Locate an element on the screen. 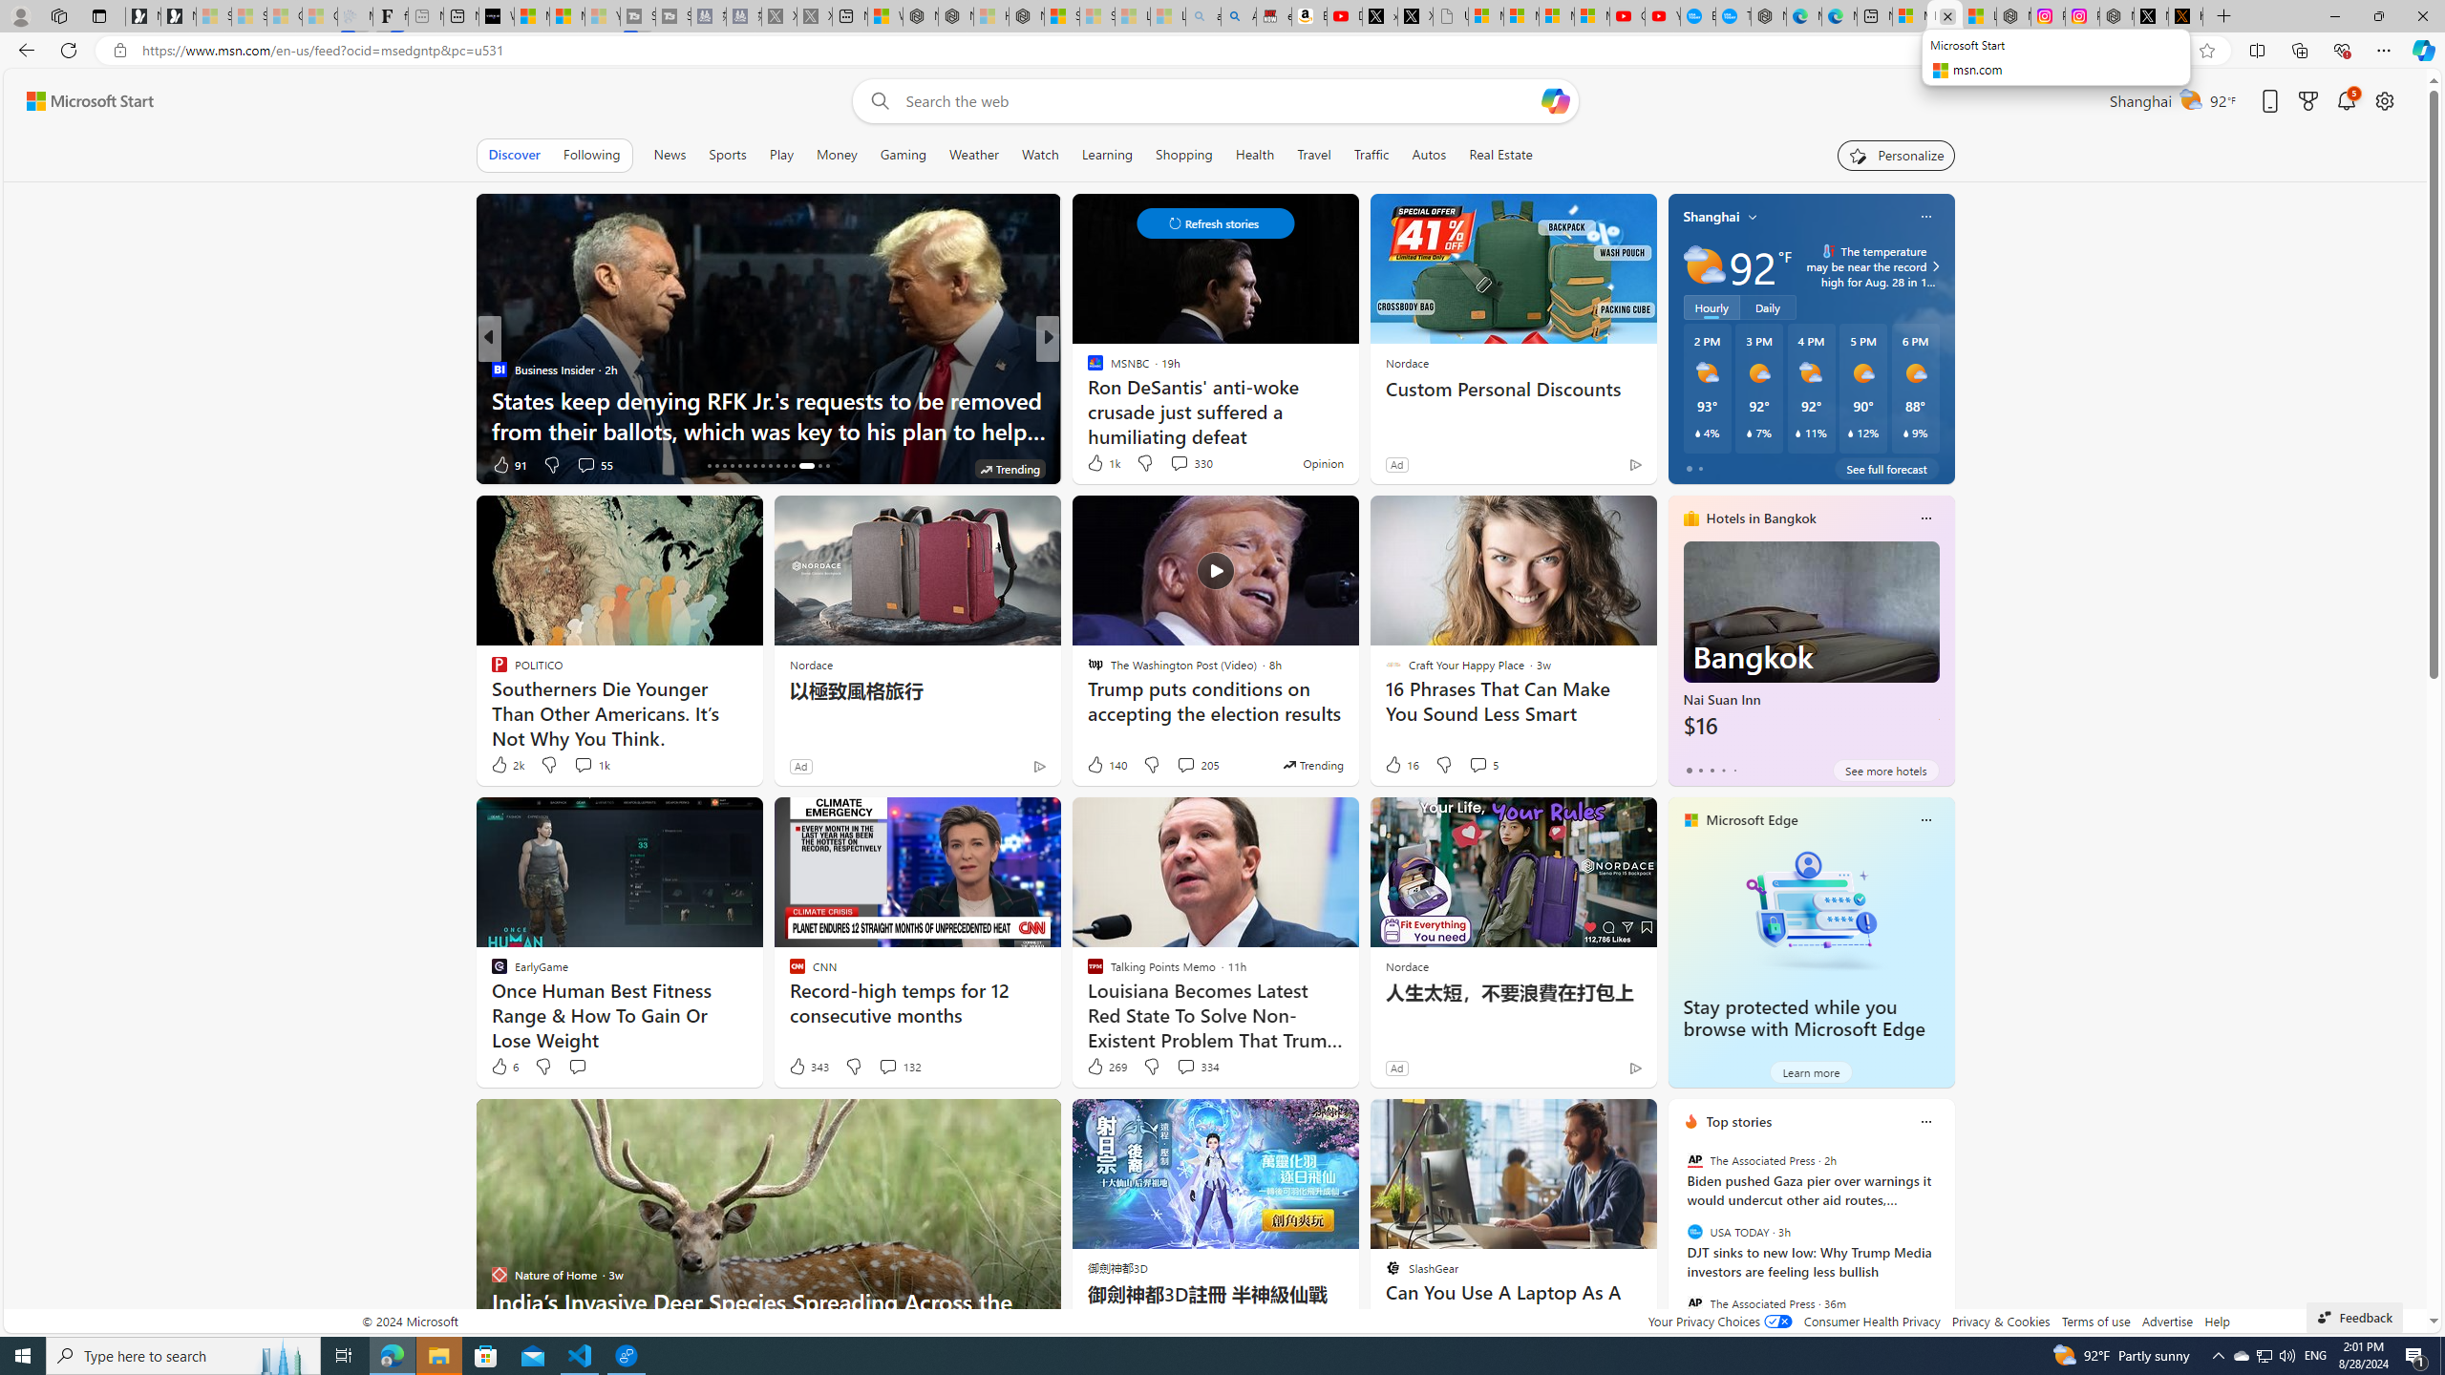 This screenshot has width=2445, height=1375. Health is located at coordinates (1254, 155).